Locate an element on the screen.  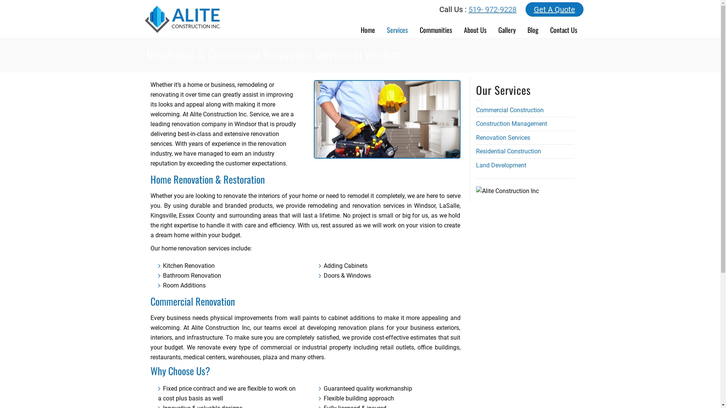
About Us is located at coordinates (476, 27).